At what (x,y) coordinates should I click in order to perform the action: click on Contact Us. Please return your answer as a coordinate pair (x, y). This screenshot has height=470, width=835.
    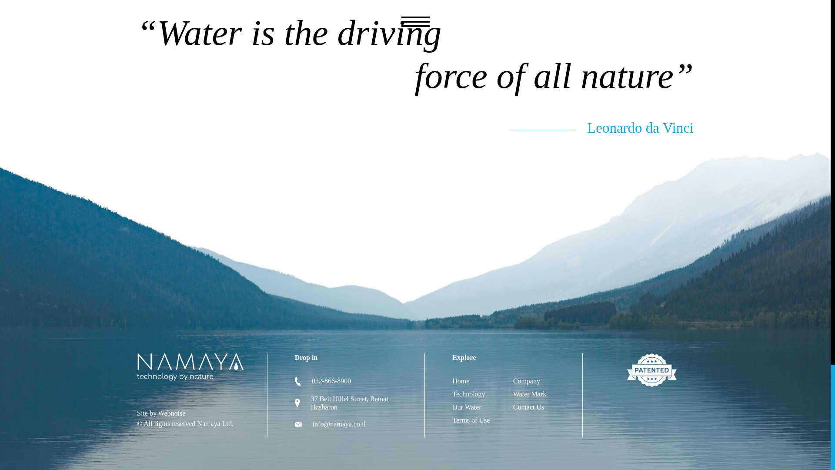
    Looking at the image, I should click on (529, 406).